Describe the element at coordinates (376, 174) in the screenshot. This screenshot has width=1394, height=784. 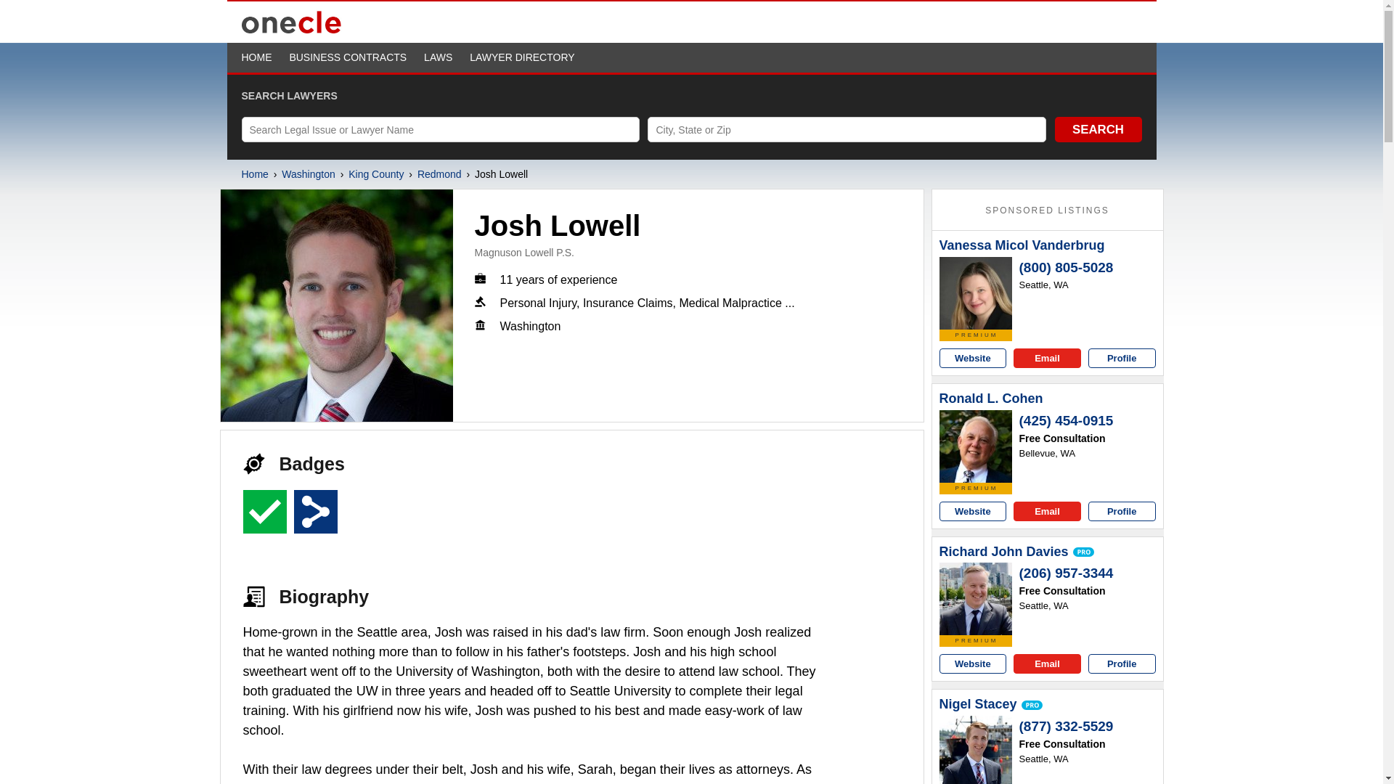
I see `King County` at that location.